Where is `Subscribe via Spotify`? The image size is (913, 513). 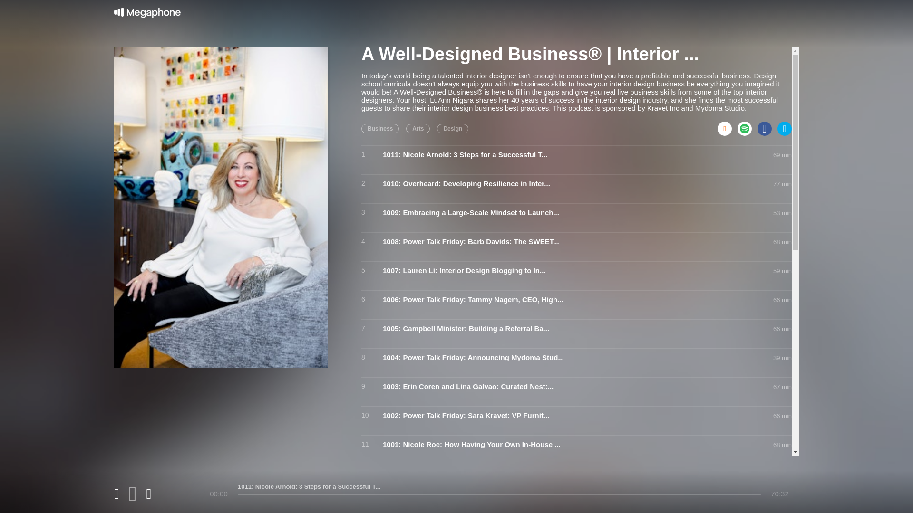 Subscribe via Spotify is located at coordinates (748, 125).